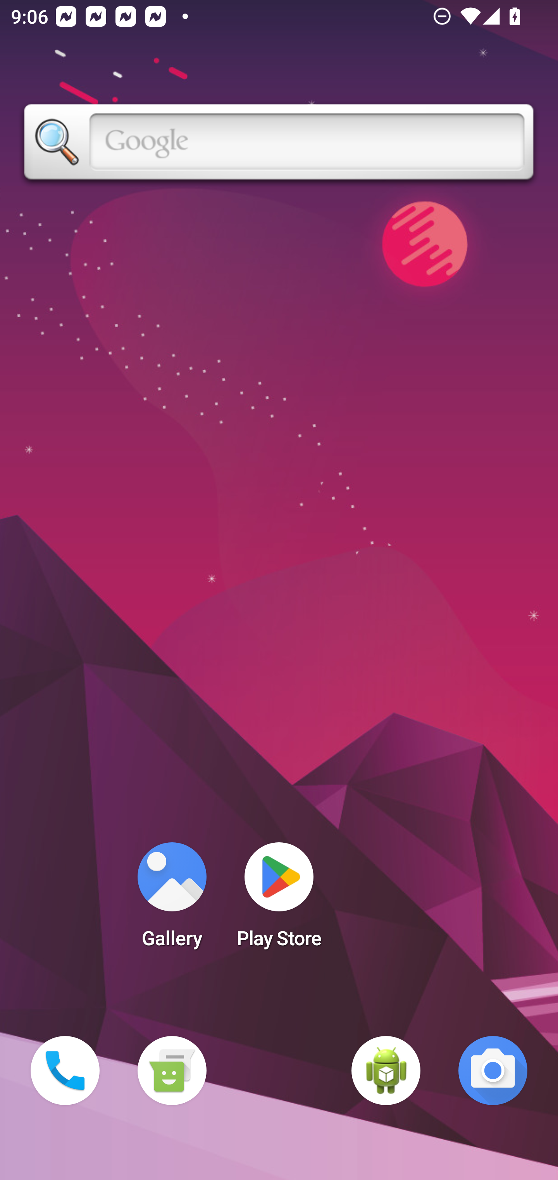 The height and width of the screenshot is (1180, 558). What do you see at coordinates (279, 900) in the screenshot?
I see `Play Store` at bounding box center [279, 900].